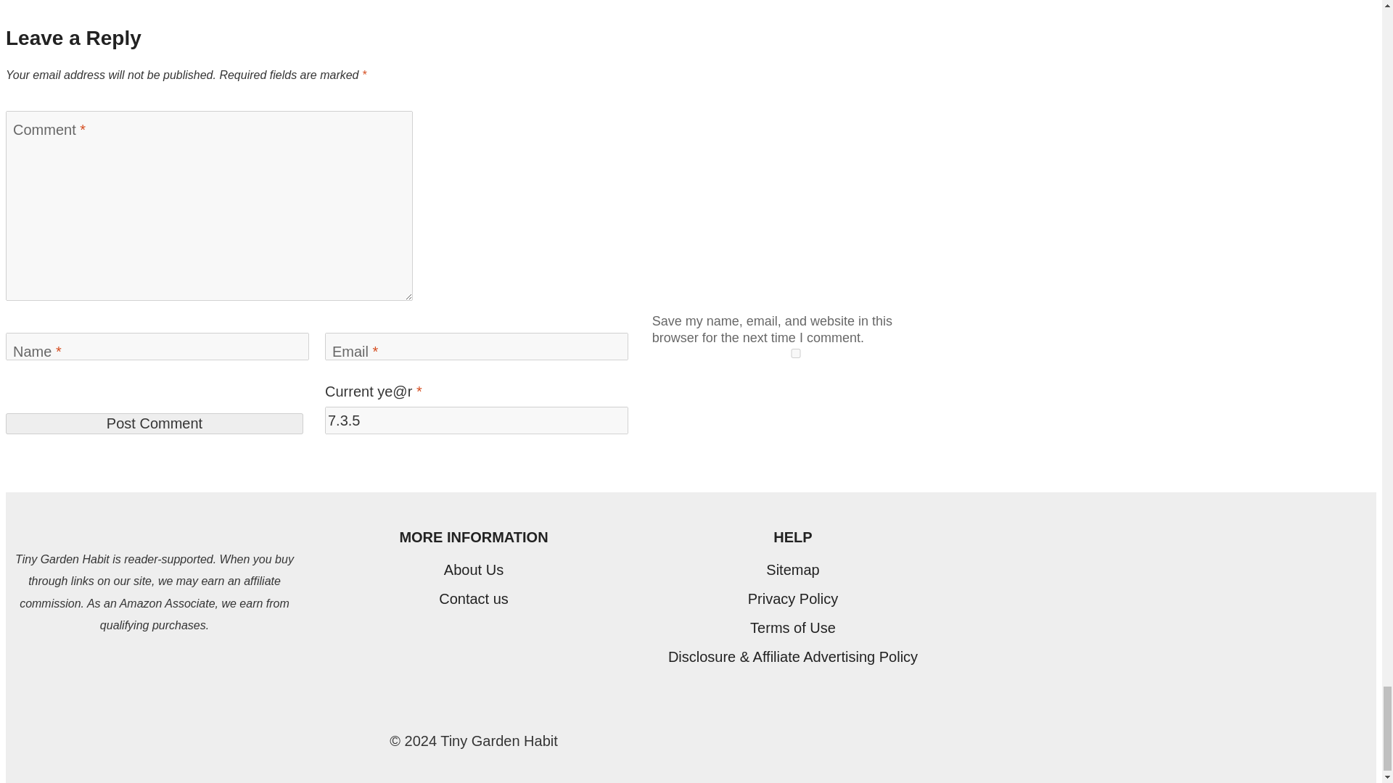  I want to click on yes, so click(795, 352).